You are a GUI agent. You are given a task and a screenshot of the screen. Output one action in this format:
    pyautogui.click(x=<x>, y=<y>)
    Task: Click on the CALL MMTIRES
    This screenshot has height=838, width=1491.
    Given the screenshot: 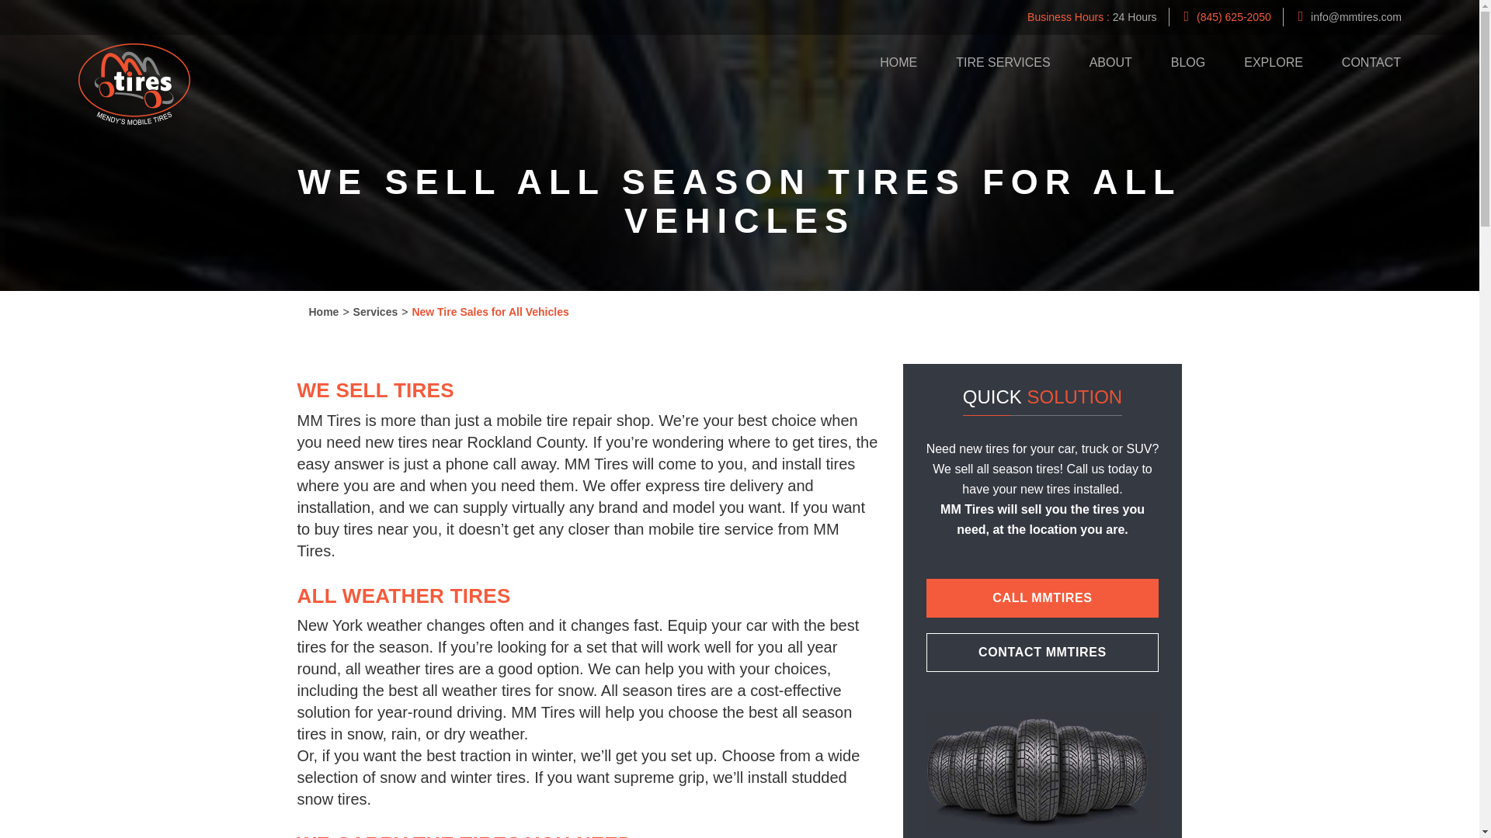 What is the action you would take?
    pyautogui.click(x=1042, y=597)
    